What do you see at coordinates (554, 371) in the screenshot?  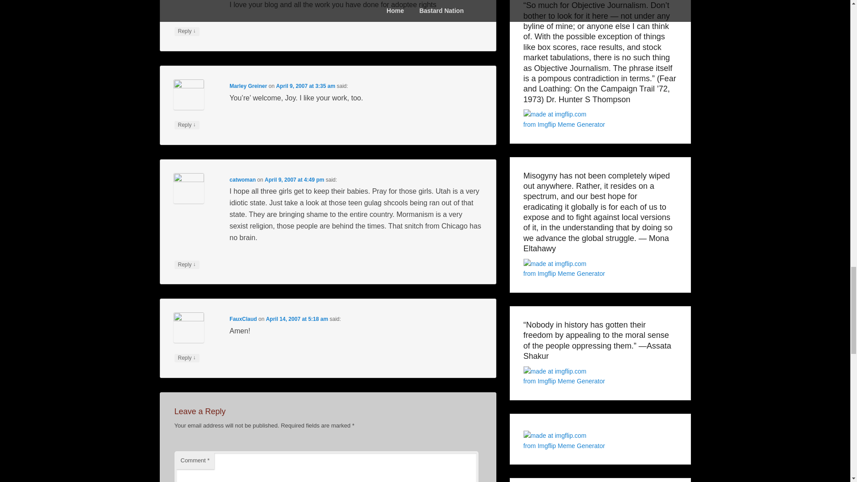 I see `made at imgflip.com` at bounding box center [554, 371].